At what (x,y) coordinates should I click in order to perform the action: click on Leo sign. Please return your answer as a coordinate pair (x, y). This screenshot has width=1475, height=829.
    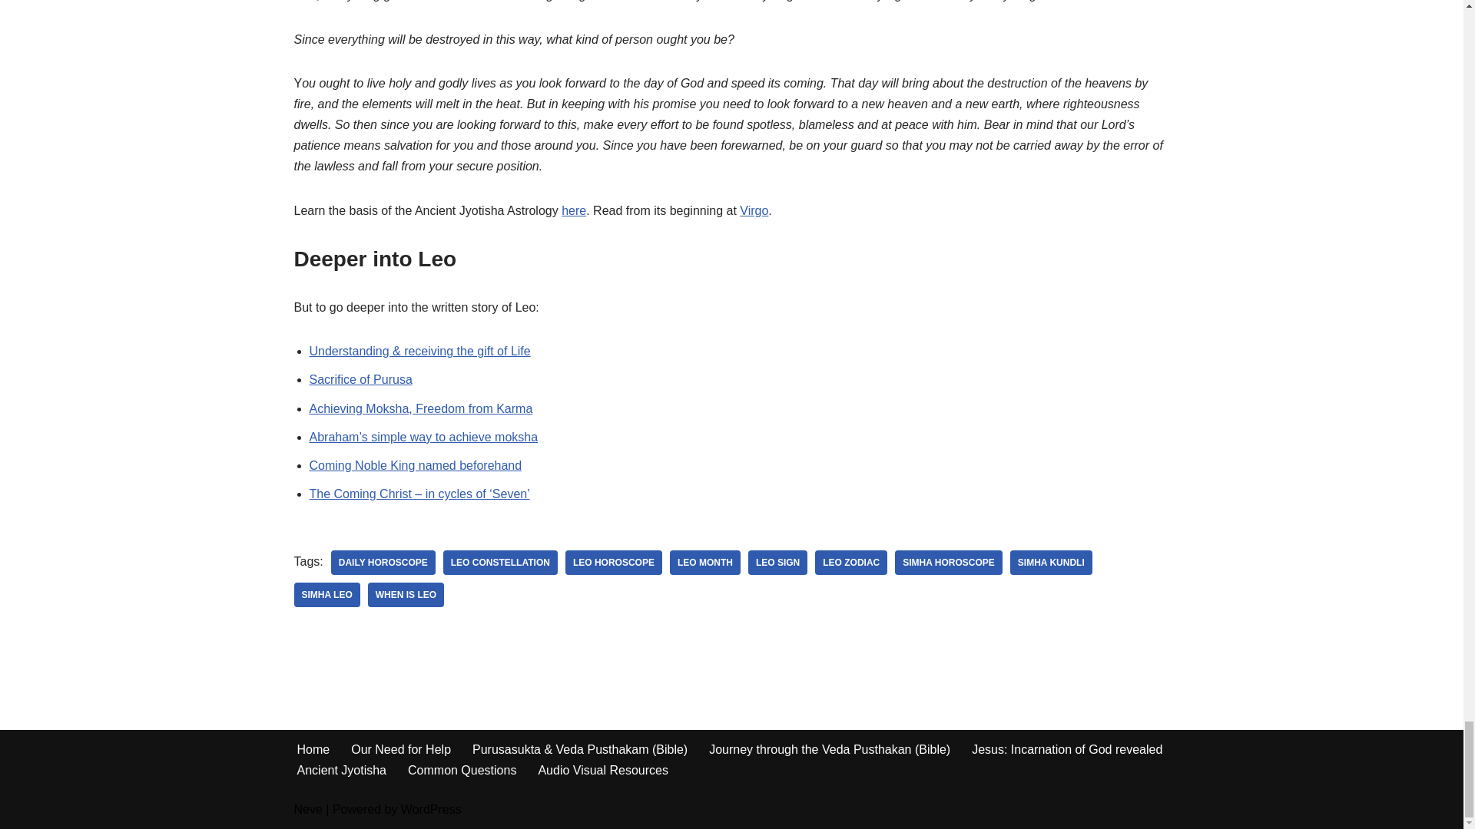
    Looking at the image, I should click on (777, 563).